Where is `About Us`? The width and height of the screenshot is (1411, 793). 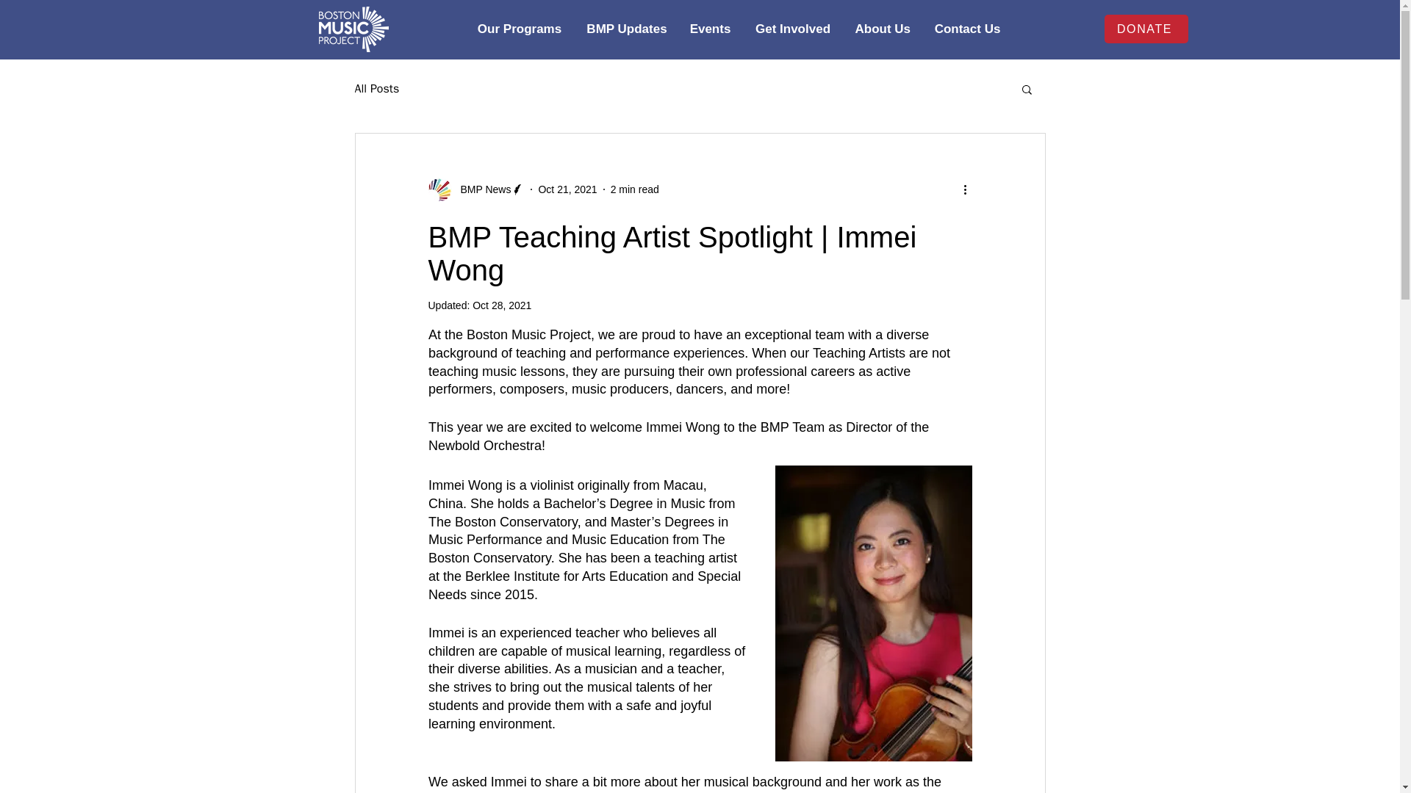
About Us is located at coordinates (882, 29).